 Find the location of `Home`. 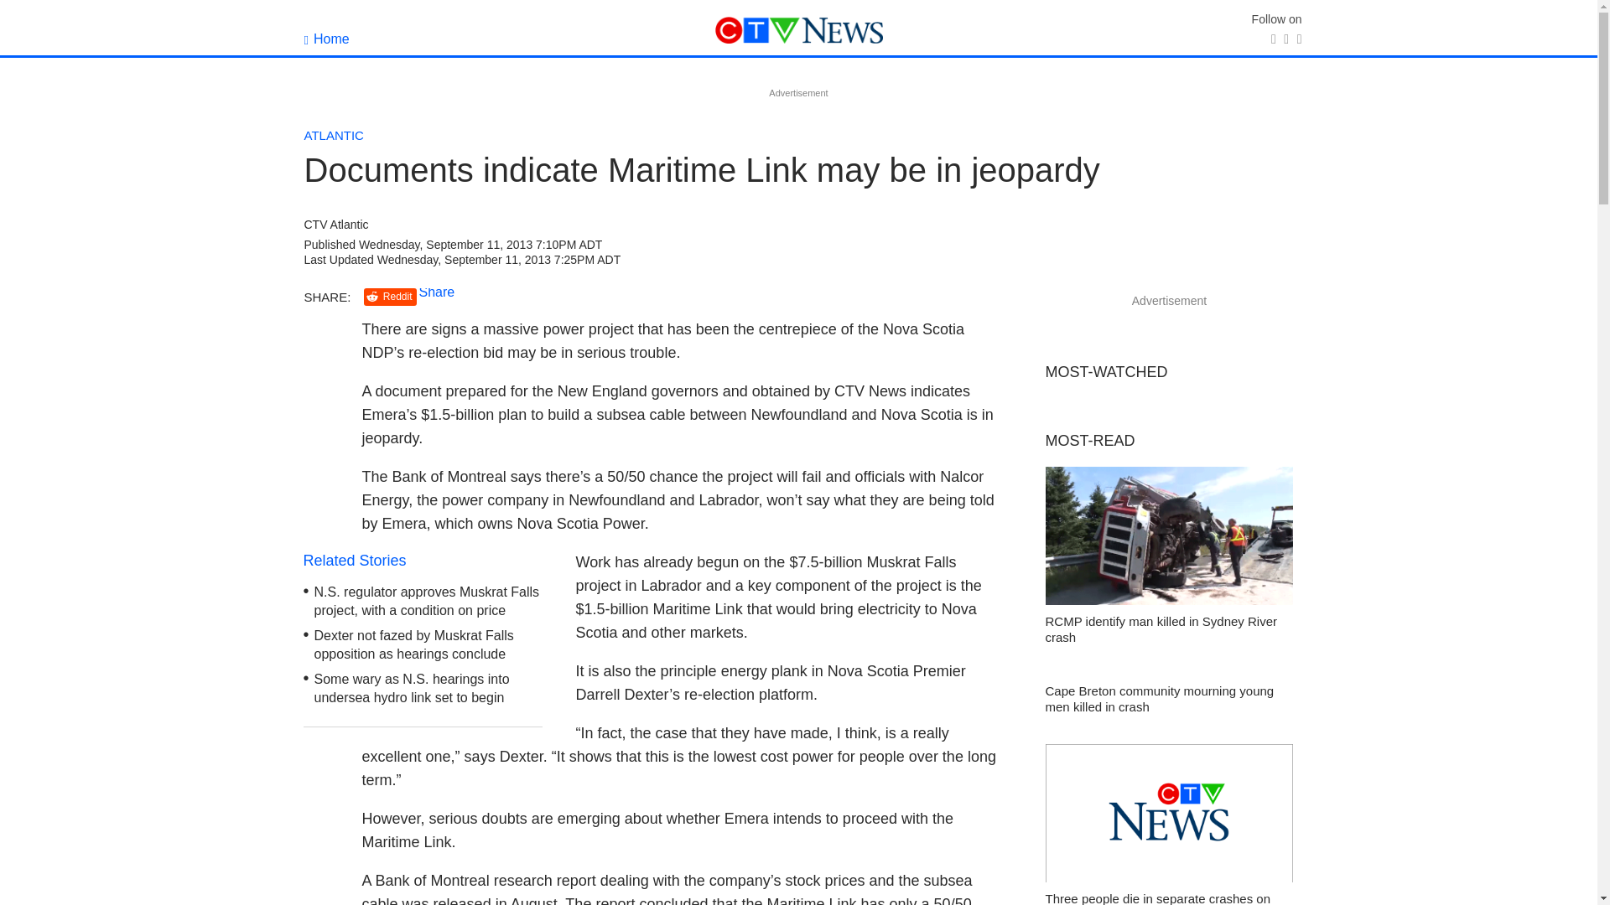

Home is located at coordinates (326, 39).